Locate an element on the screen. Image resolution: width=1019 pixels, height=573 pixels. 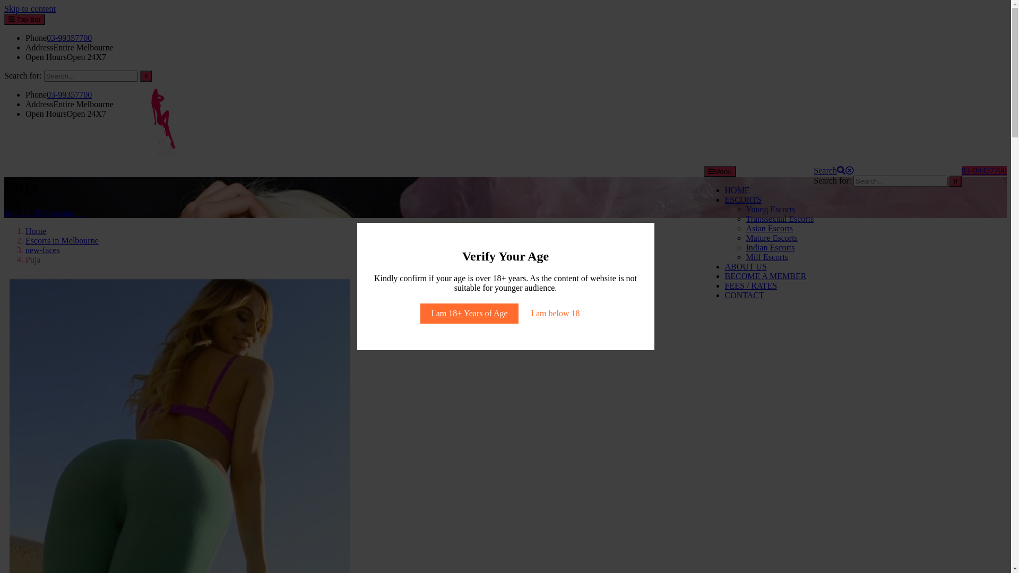
ABOUT US is located at coordinates (746, 266).